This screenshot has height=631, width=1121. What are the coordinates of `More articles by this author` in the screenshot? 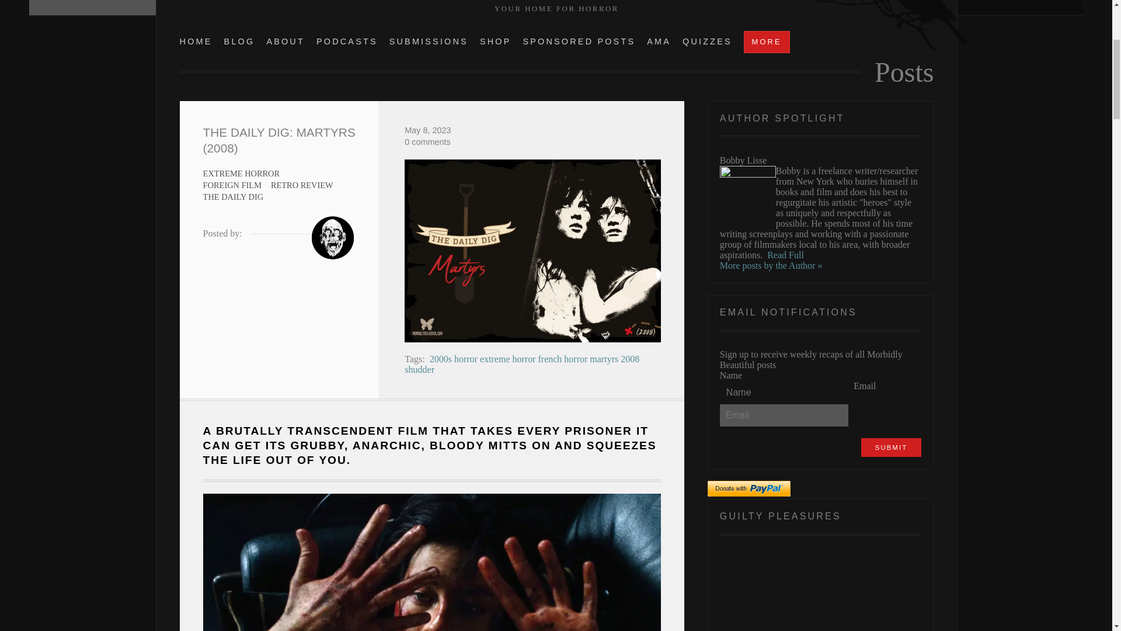 It's located at (771, 265).